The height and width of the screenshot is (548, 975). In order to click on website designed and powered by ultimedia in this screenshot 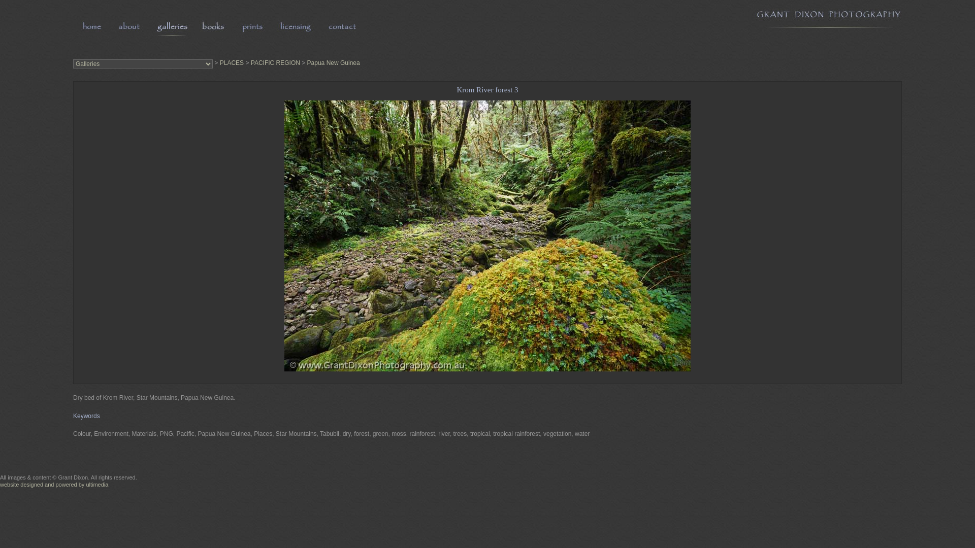, I will do `click(54, 485)`.